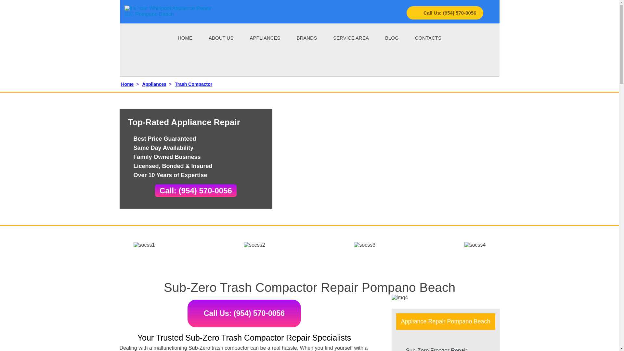 The image size is (624, 351). I want to click on BRANDS, so click(307, 37).